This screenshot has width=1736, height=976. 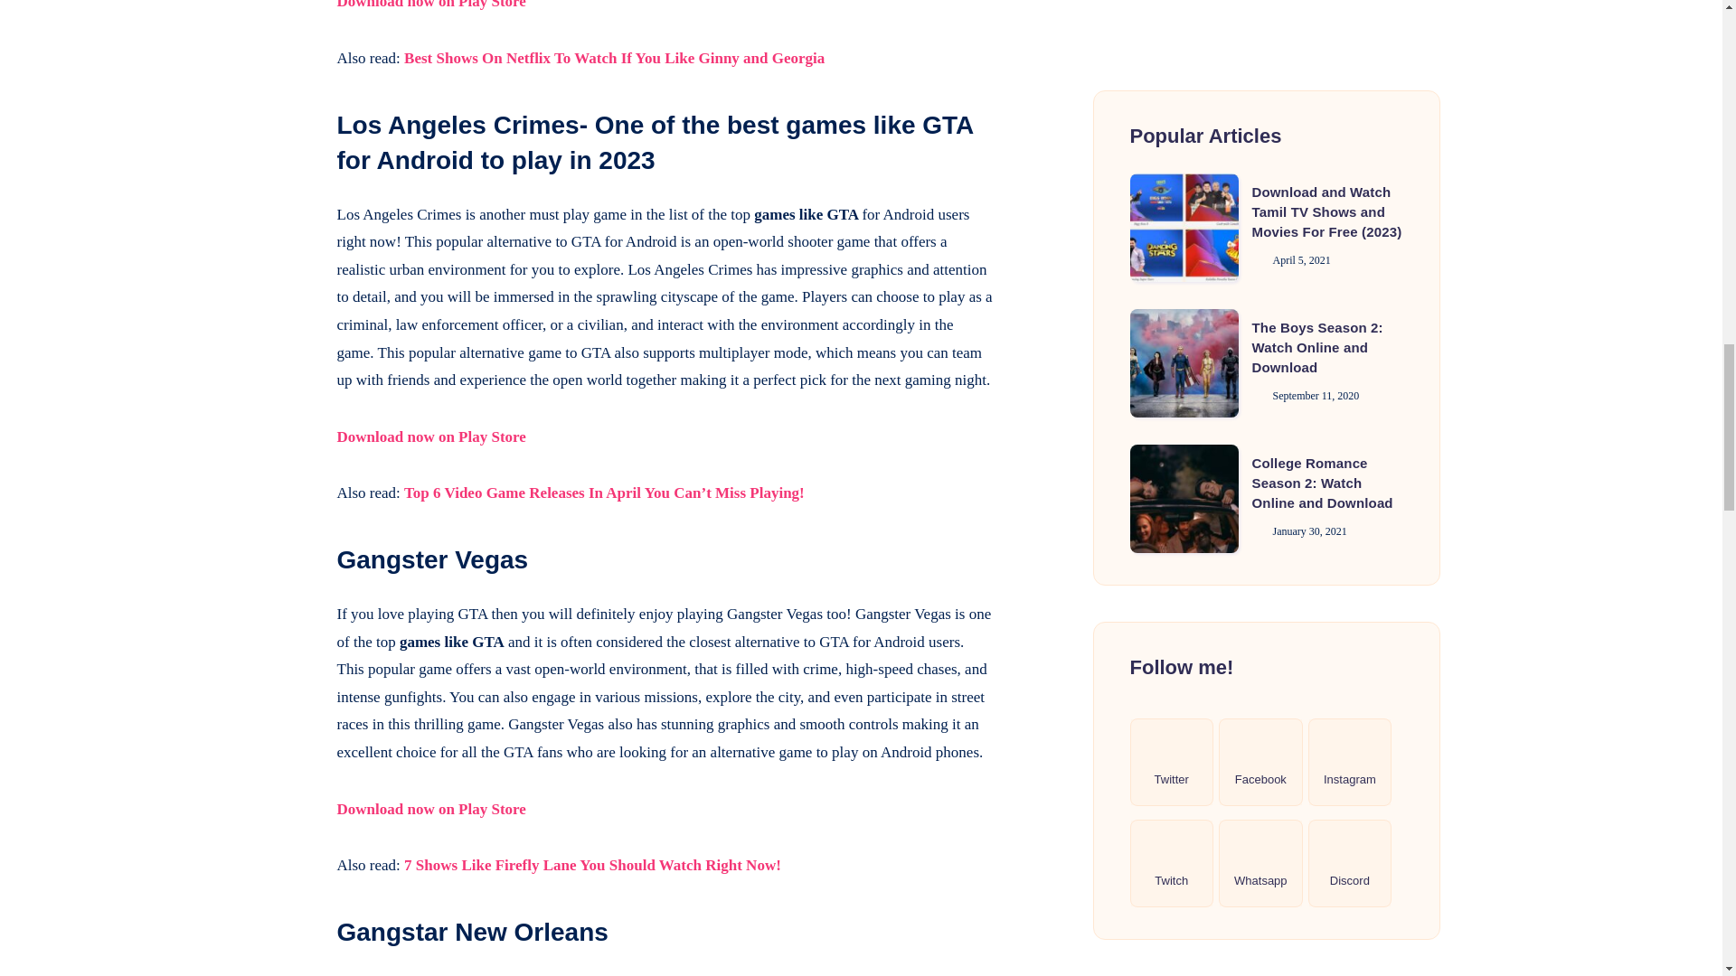 I want to click on 7 Shows Like Firefly Lane You Should Watch Right Now!, so click(x=593, y=865).